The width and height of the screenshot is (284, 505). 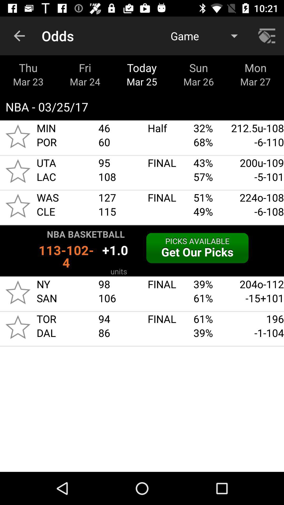 What do you see at coordinates (18, 206) in the screenshot?
I see `was cle star icon` at bounding box center [18, 206].